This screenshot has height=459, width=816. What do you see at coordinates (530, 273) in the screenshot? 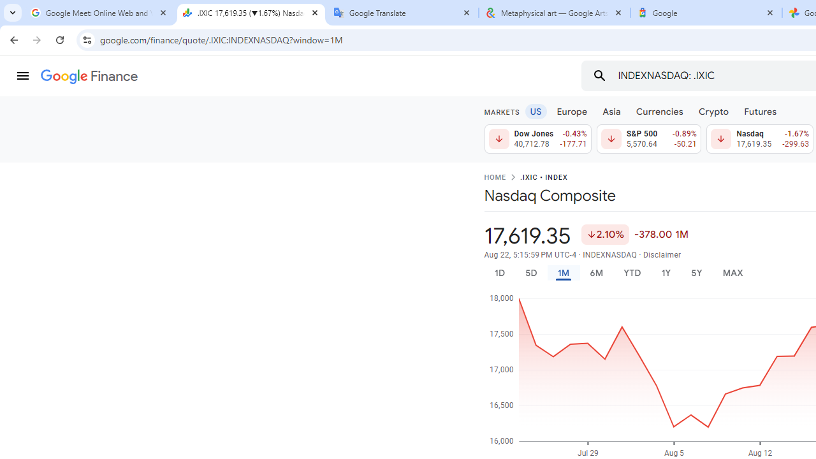
I see `5D` at bounding box center [530, 273].